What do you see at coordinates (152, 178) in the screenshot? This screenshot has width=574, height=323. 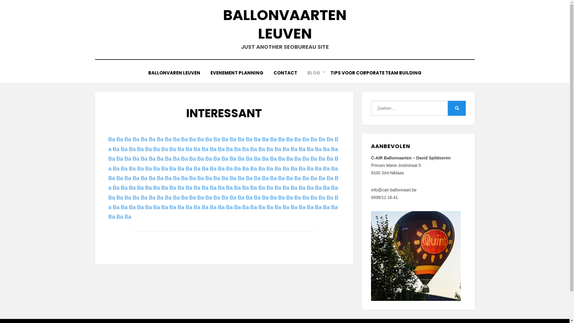 I see `Ba` at bounding box center [152, 178].